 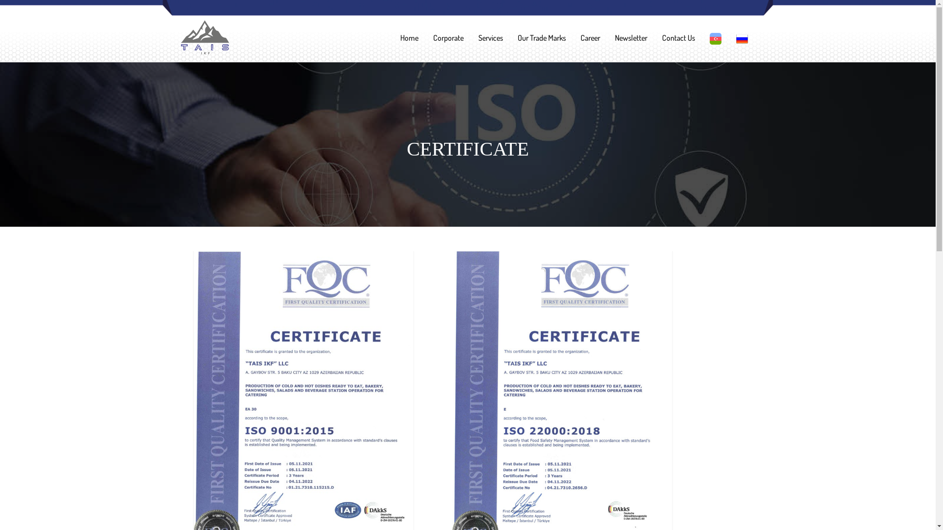 I want to click on Russian, so click(x=742, y=39).